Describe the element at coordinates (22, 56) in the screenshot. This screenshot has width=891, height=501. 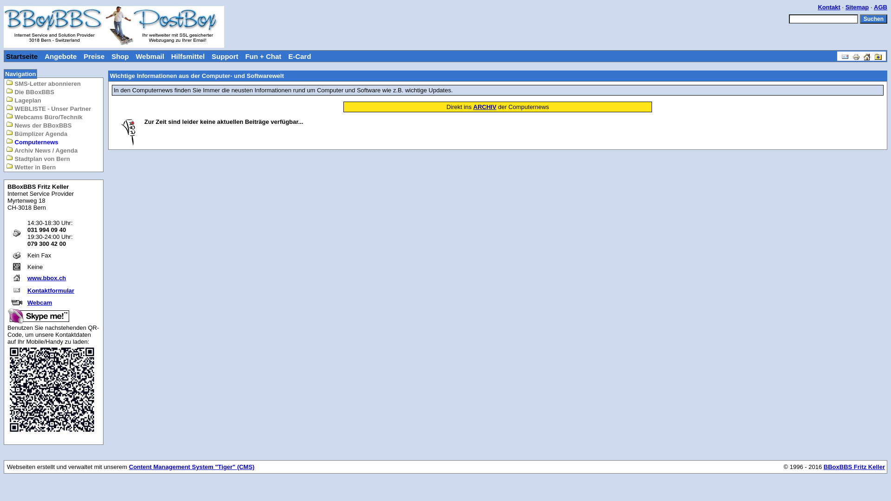
I see `Startseite` at that location.